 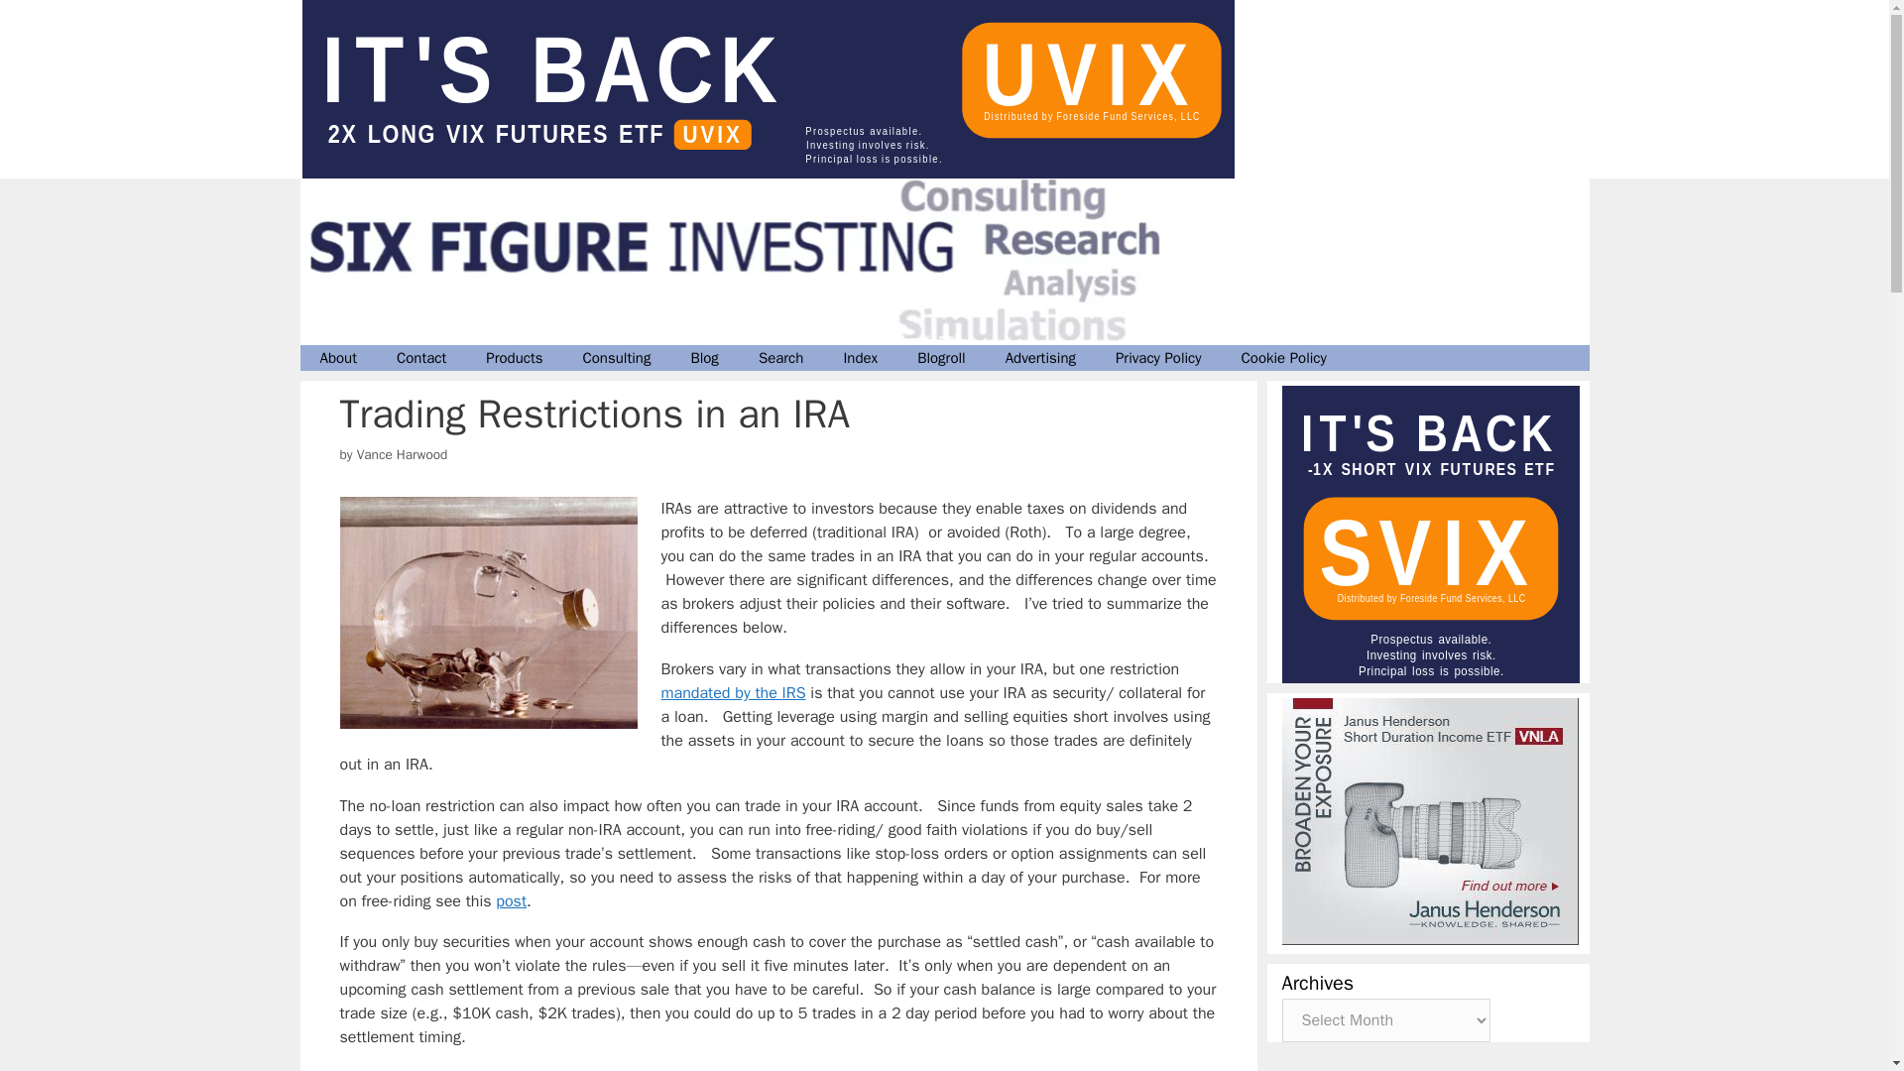 I want to click on Blog, so click(x=704, y=357).